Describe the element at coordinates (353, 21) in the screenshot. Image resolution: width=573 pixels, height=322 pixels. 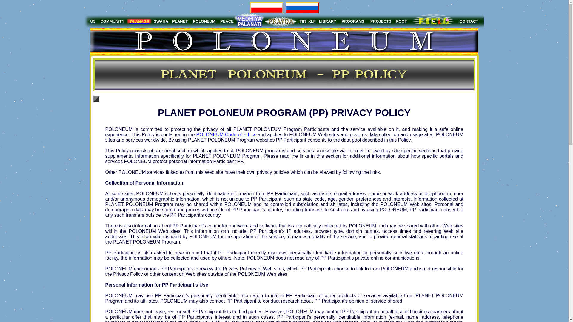
I see `PROGRAMS` at that location.